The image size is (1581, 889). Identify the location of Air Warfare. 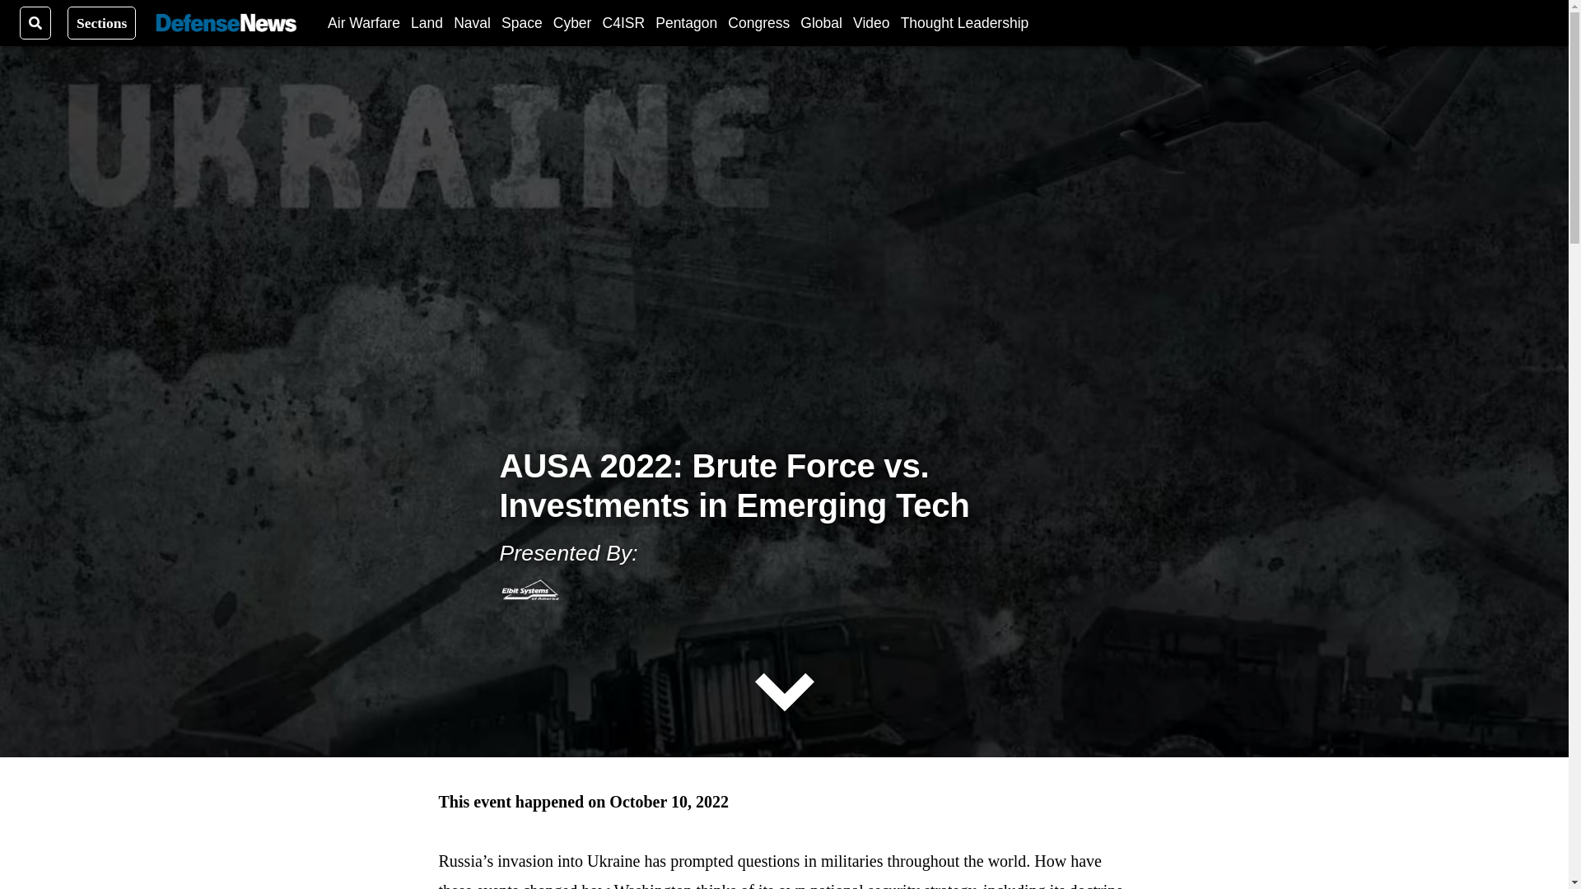
(363, 22).